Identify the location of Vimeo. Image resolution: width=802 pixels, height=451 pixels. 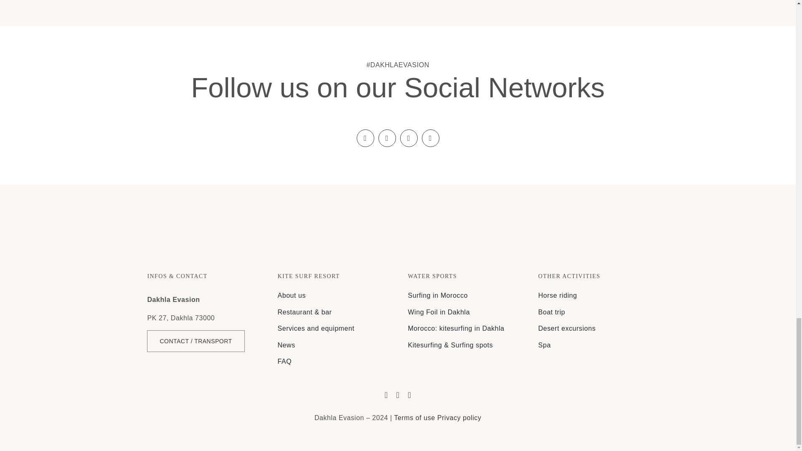
(409, 138).